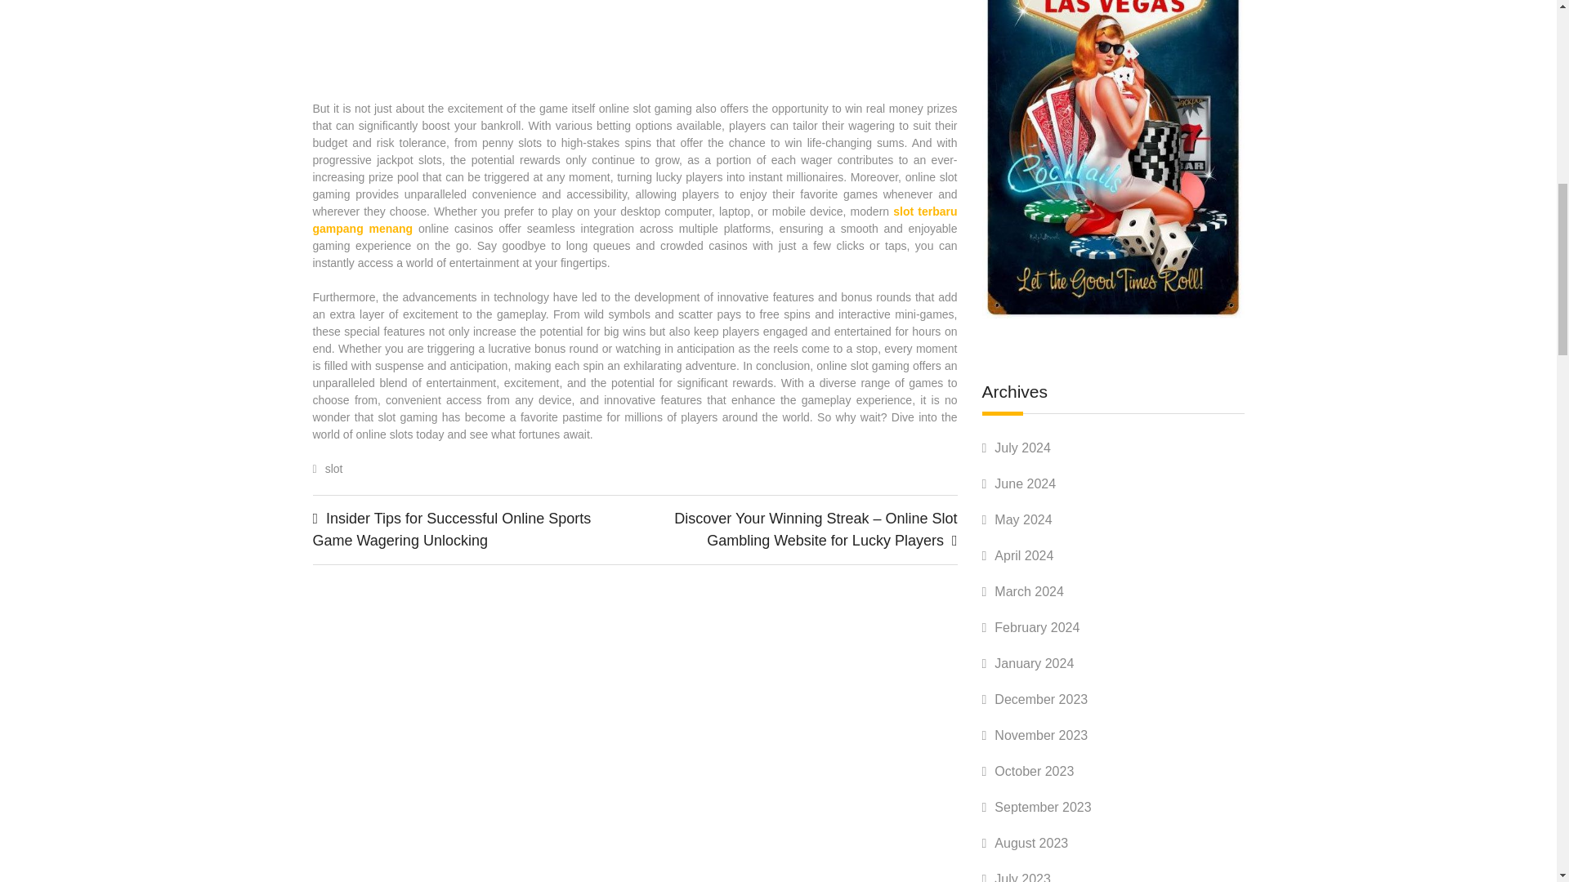 This screenshot has height=882, width=1569. What do you see at coordinates (1031, 843) in the screenshot?
I see `August 2023` at bounding box center [1031, 843].